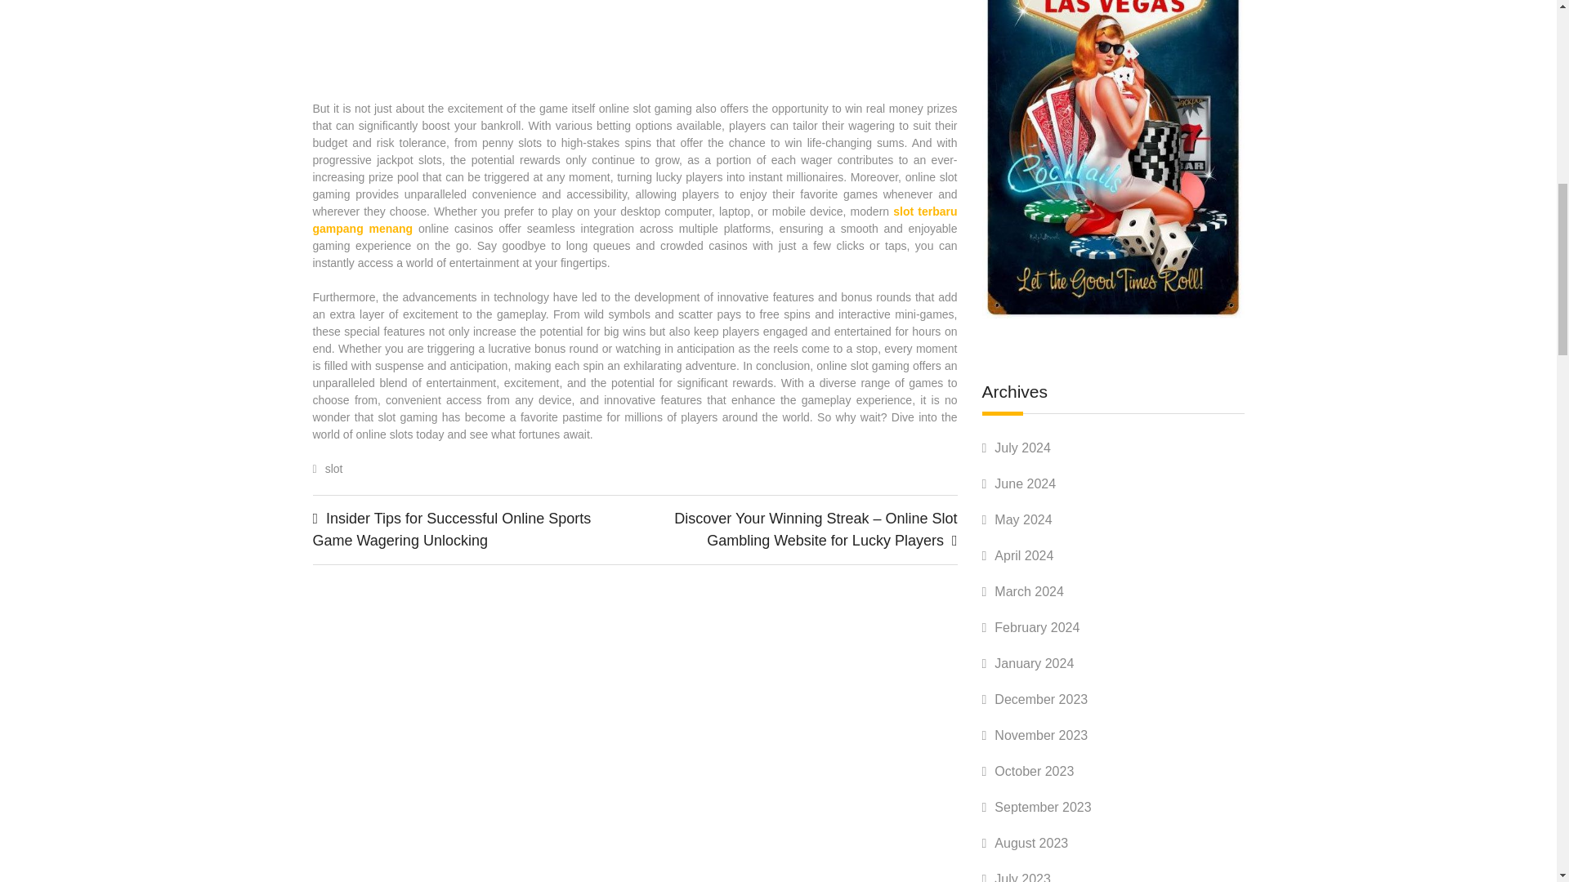 This screenshot has height=882, width=1569. What do you see at coordinates (1031, 843) in the screenshot?
I see `August 2023` at bounding box center [1031, 843].